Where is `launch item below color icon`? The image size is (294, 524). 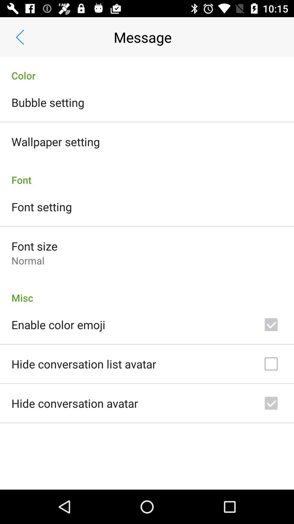 launch item below color icon is located at coordinates (48, 102).